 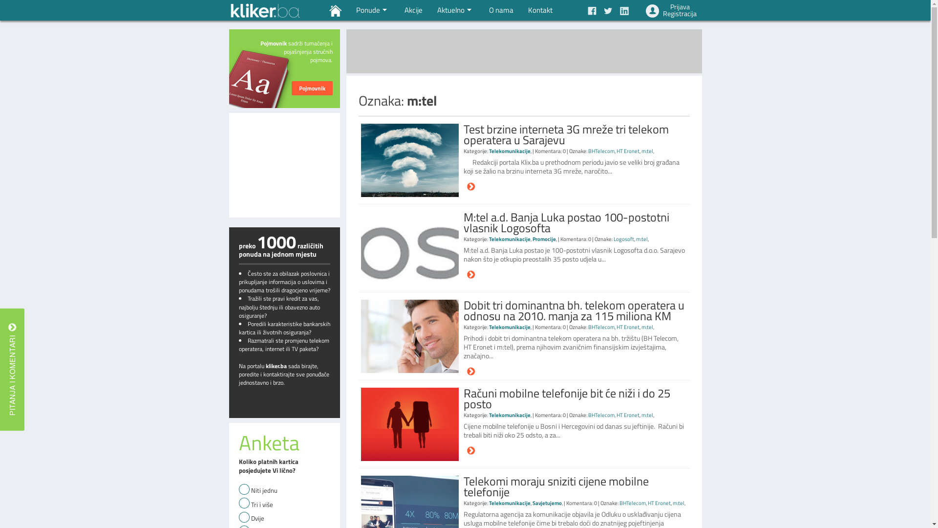 I want to click on HT Eronet, so click(x=628, y=327).